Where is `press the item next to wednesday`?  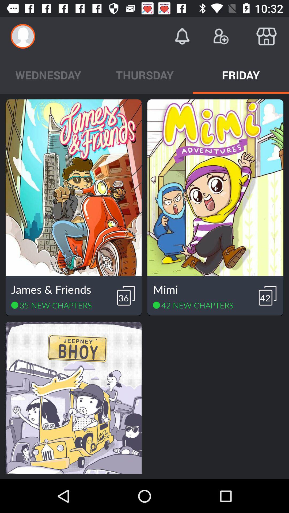 press the item next to wednesday is located at coordinates (144, 75).